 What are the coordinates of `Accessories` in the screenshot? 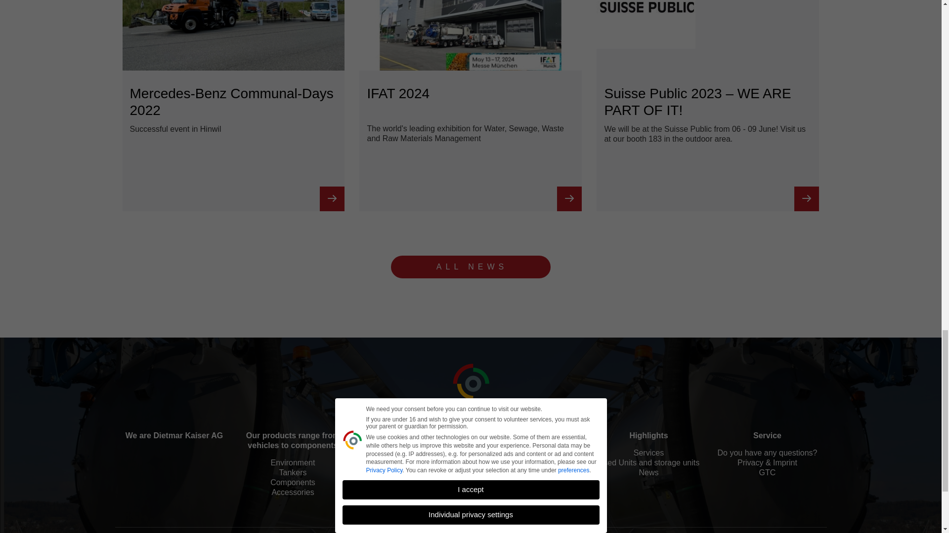 It's located at (293, 473).